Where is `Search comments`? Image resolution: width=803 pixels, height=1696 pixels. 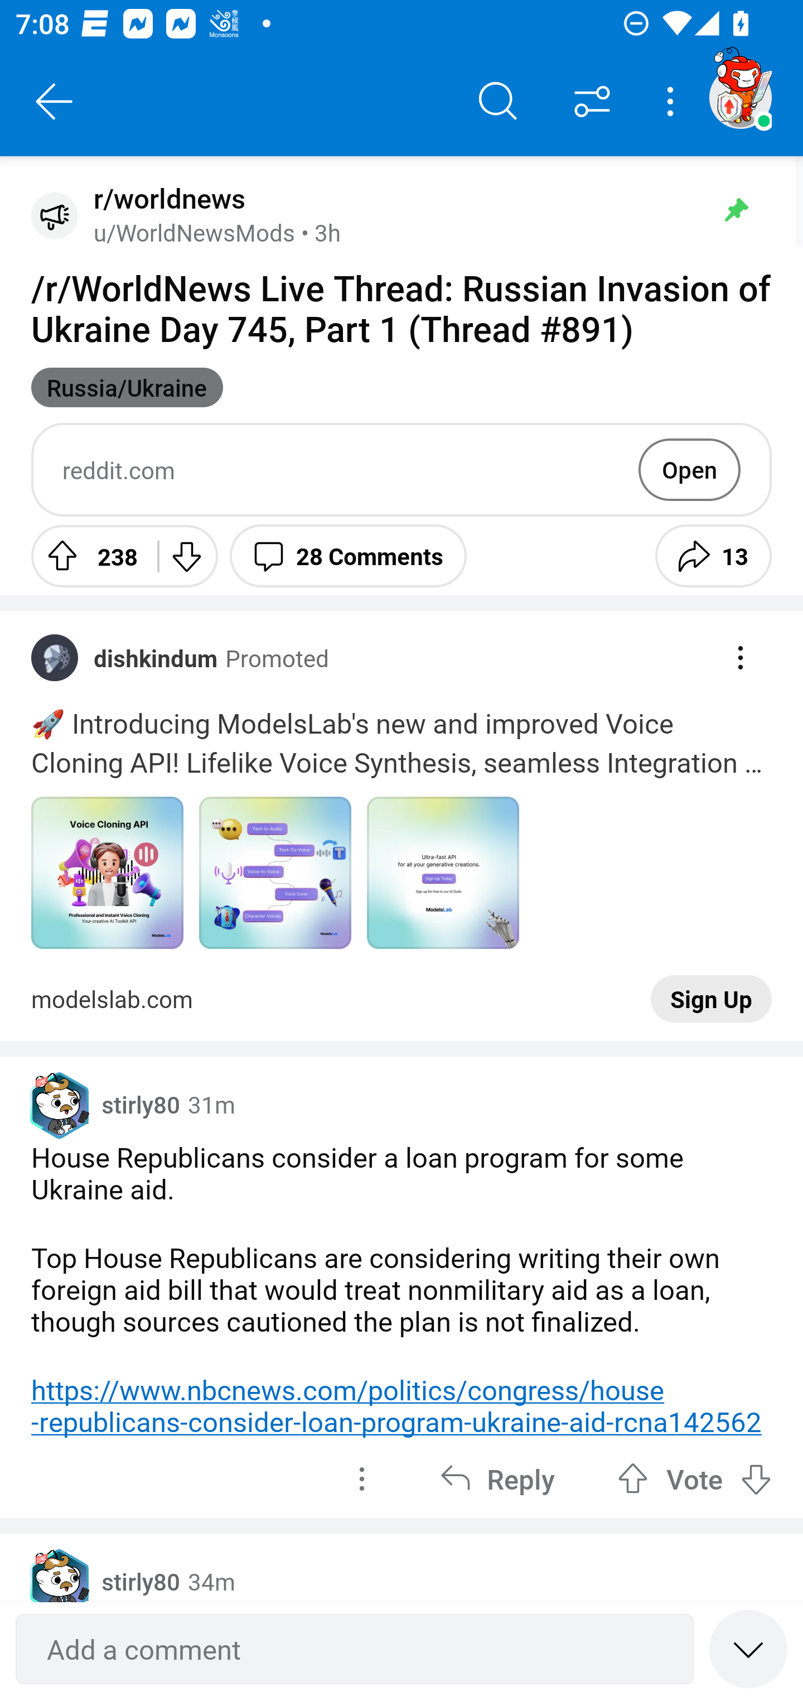
Search comments is located at coordinates (498, 102).